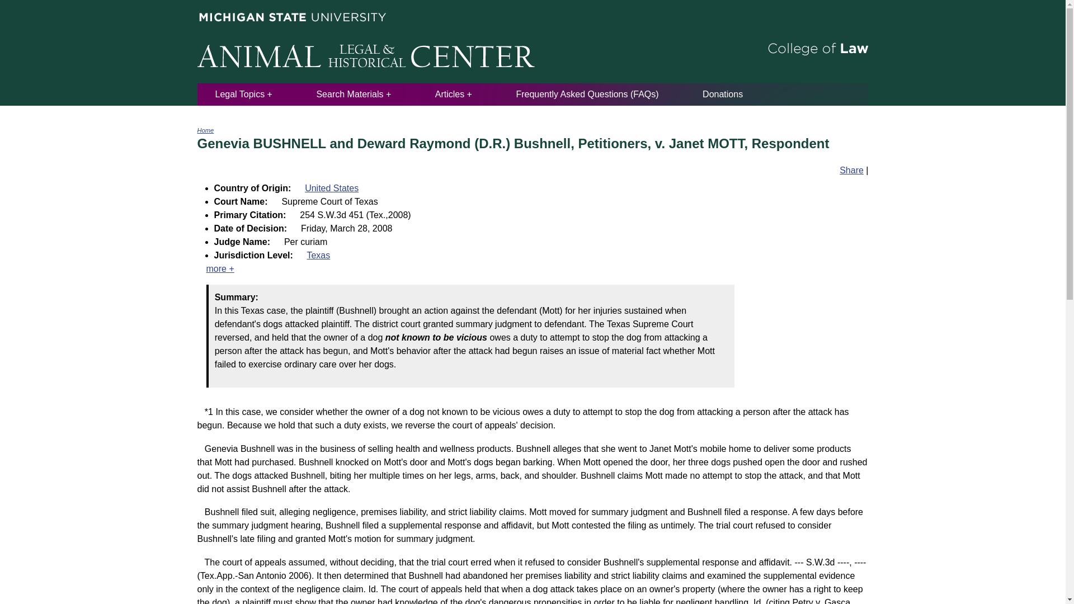  I want to click on Articles, so click(453, 94).